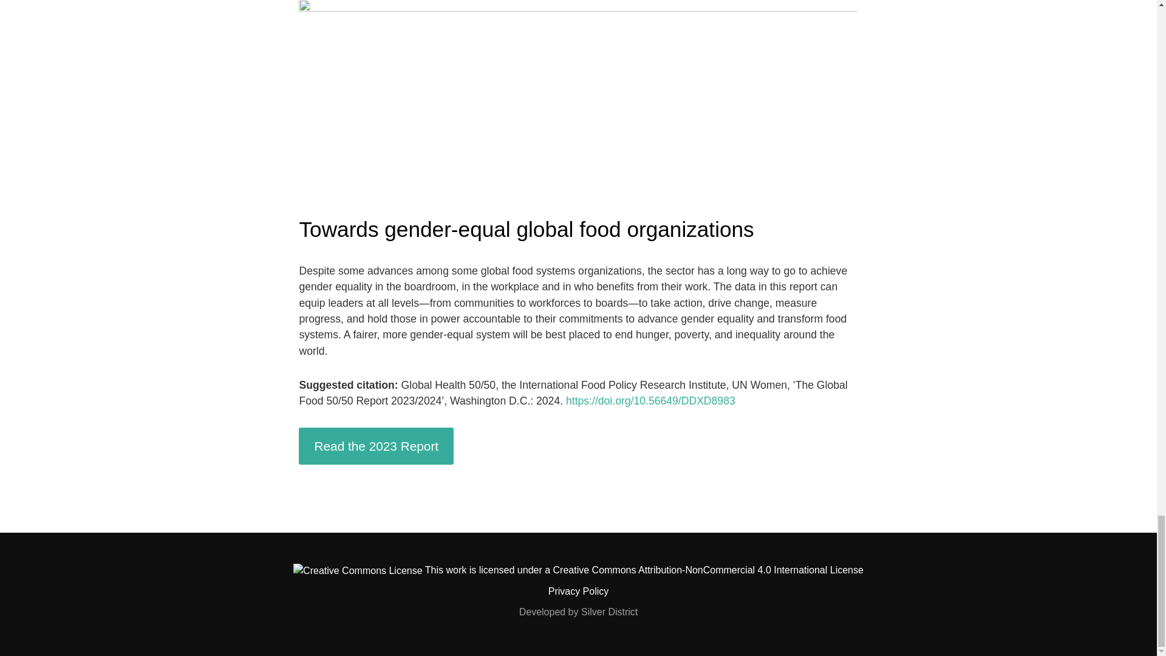 This screenshot has height=656, width=1166. Describe the element at coordinates (375, 446) in the screenshot. I see `Read the 2023 Report` at that location.